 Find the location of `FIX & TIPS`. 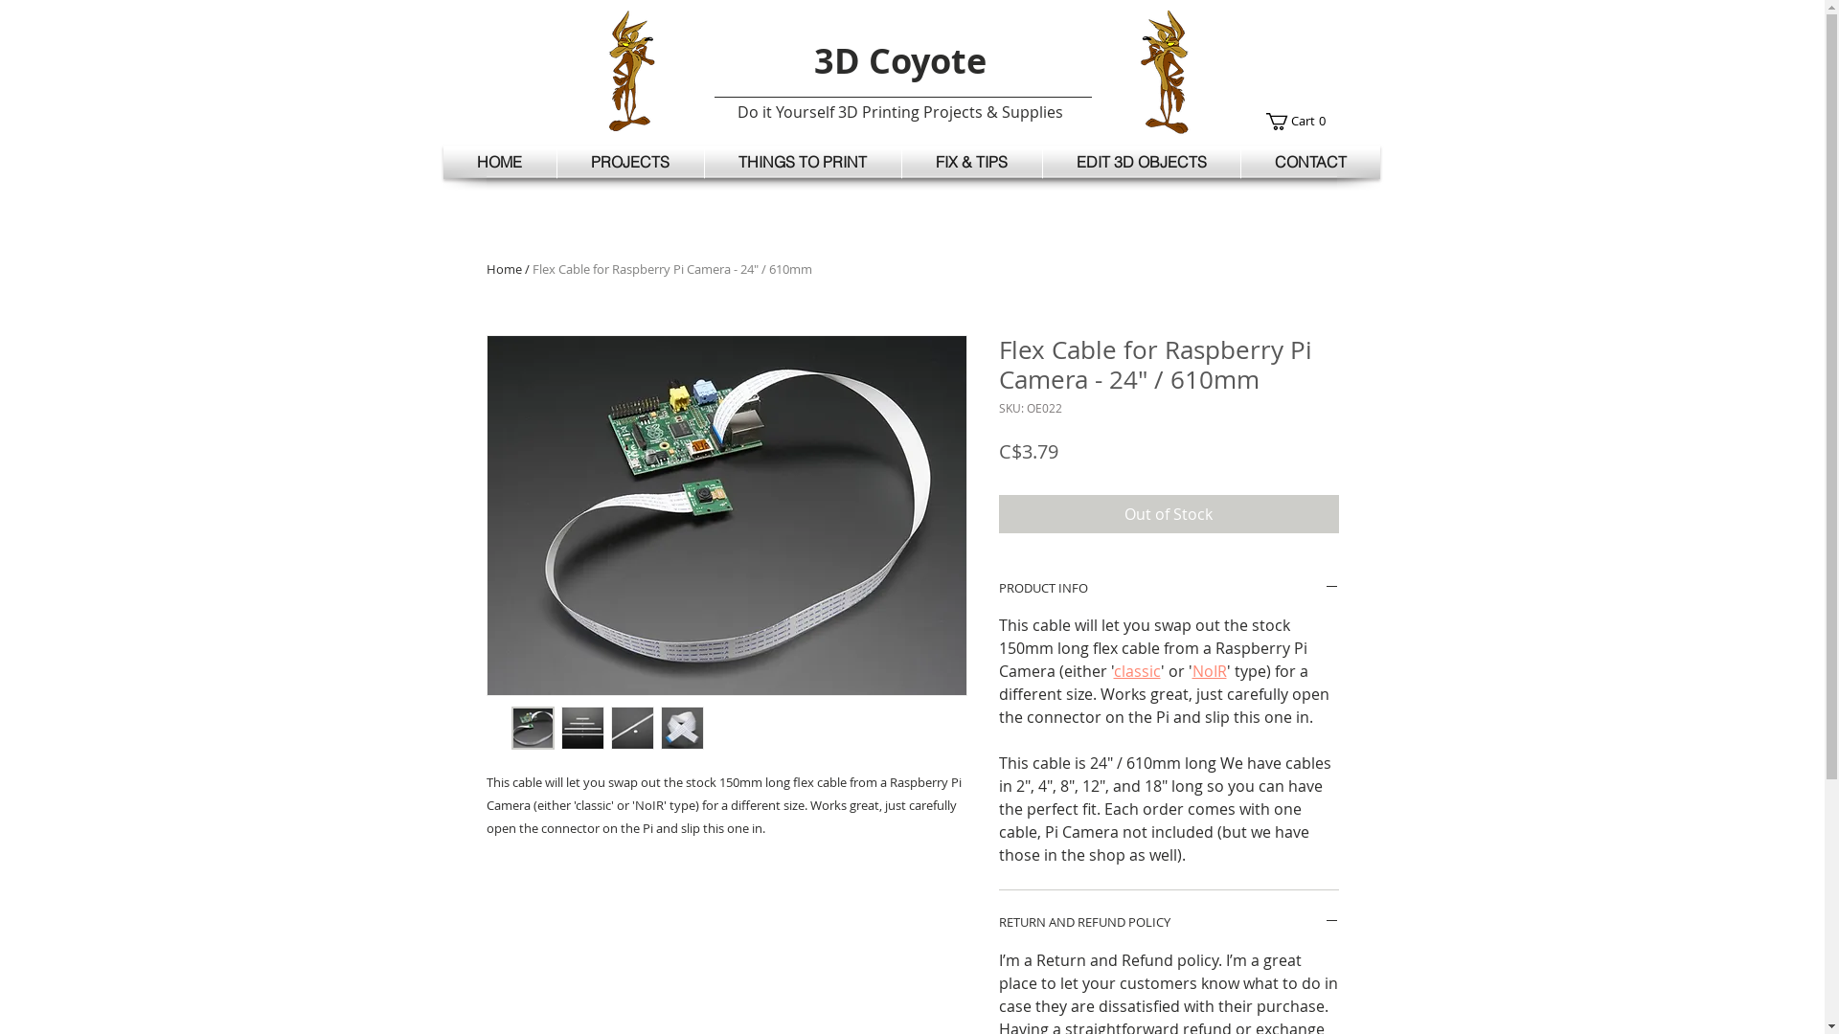

FIX & TIPS is located at coordinates (972, 162).